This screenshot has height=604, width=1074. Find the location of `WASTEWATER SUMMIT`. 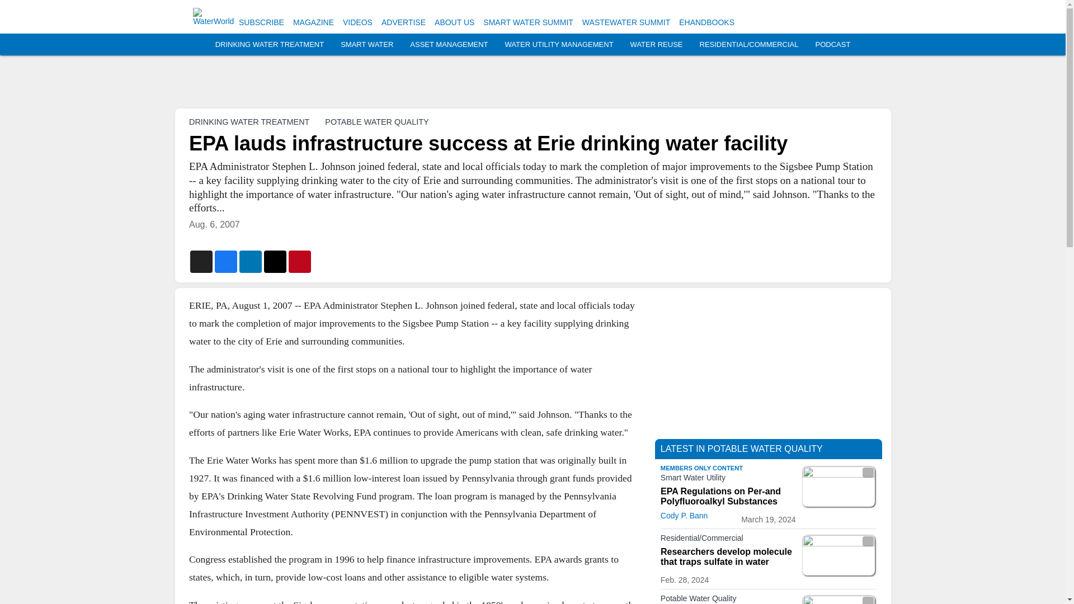

WASTEWATER SUMMIT is located at coordinates (626, 22).